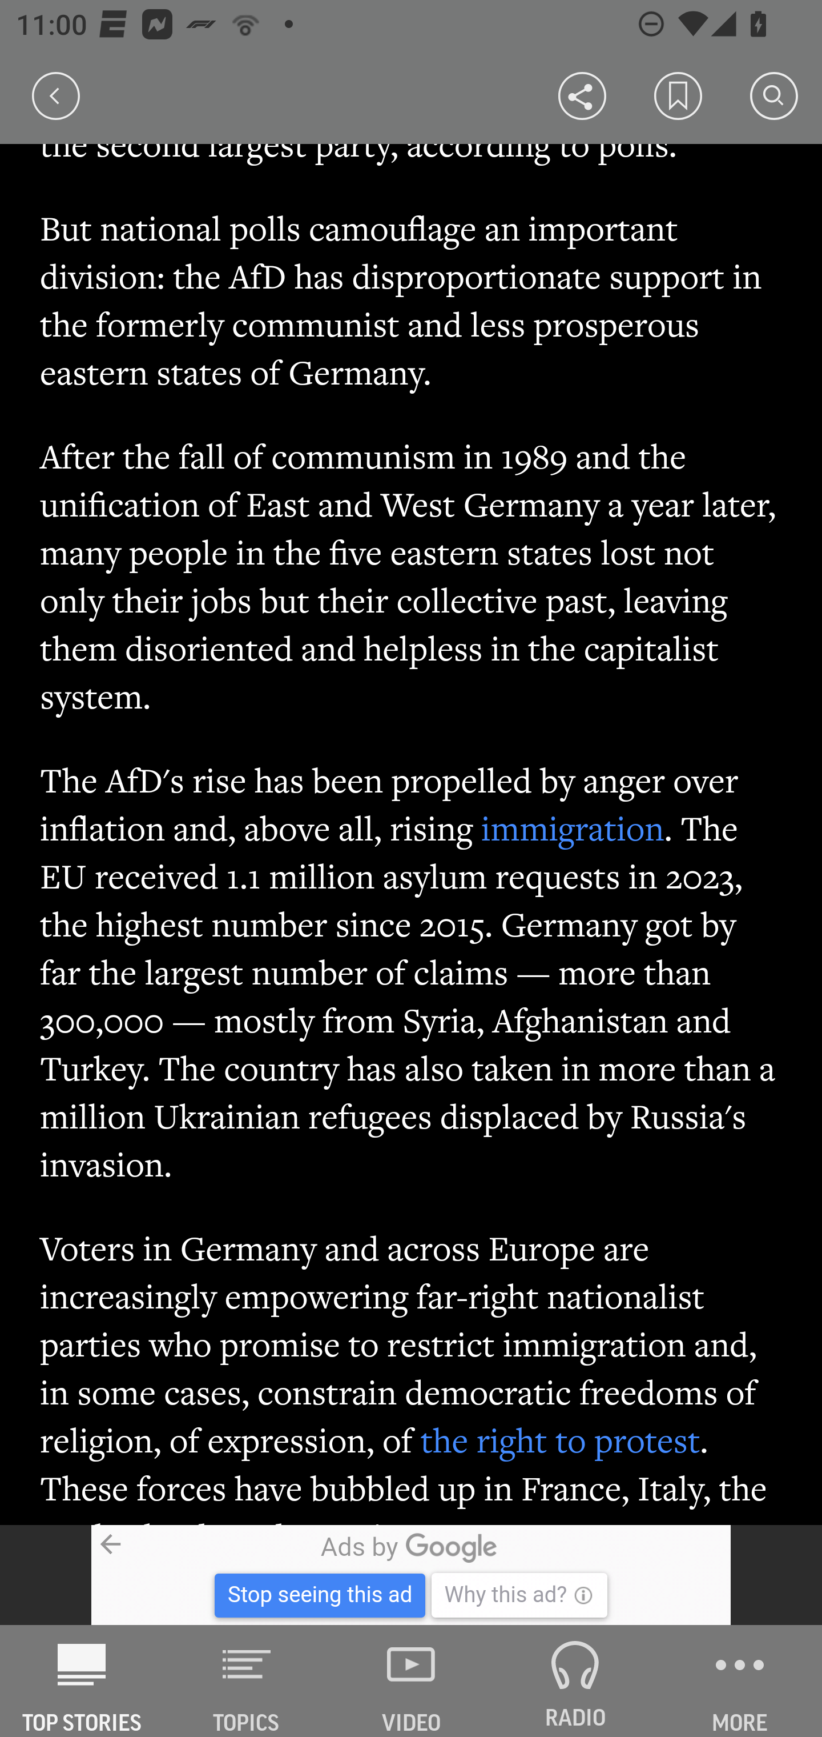 The width and height of the screenshot is (822, 1737). Describe the element at coordinates (572, 829) in the screenshot. I see `immigration` at that location.